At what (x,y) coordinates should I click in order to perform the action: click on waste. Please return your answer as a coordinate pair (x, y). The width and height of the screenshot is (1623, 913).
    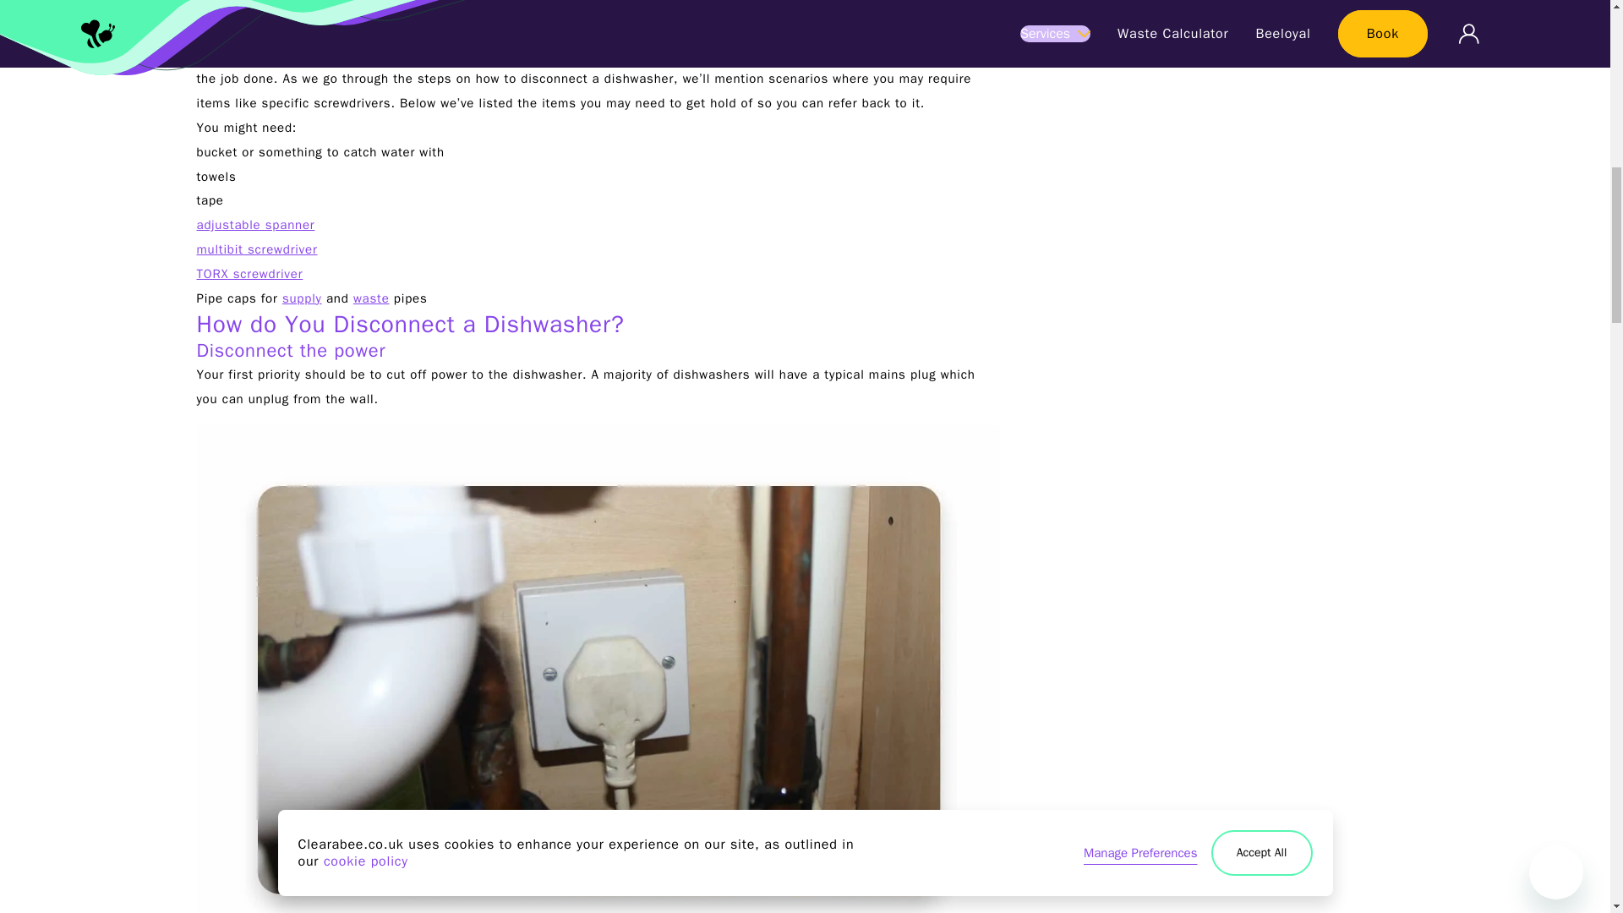
    Looking at the image, I should click on (371, 298).